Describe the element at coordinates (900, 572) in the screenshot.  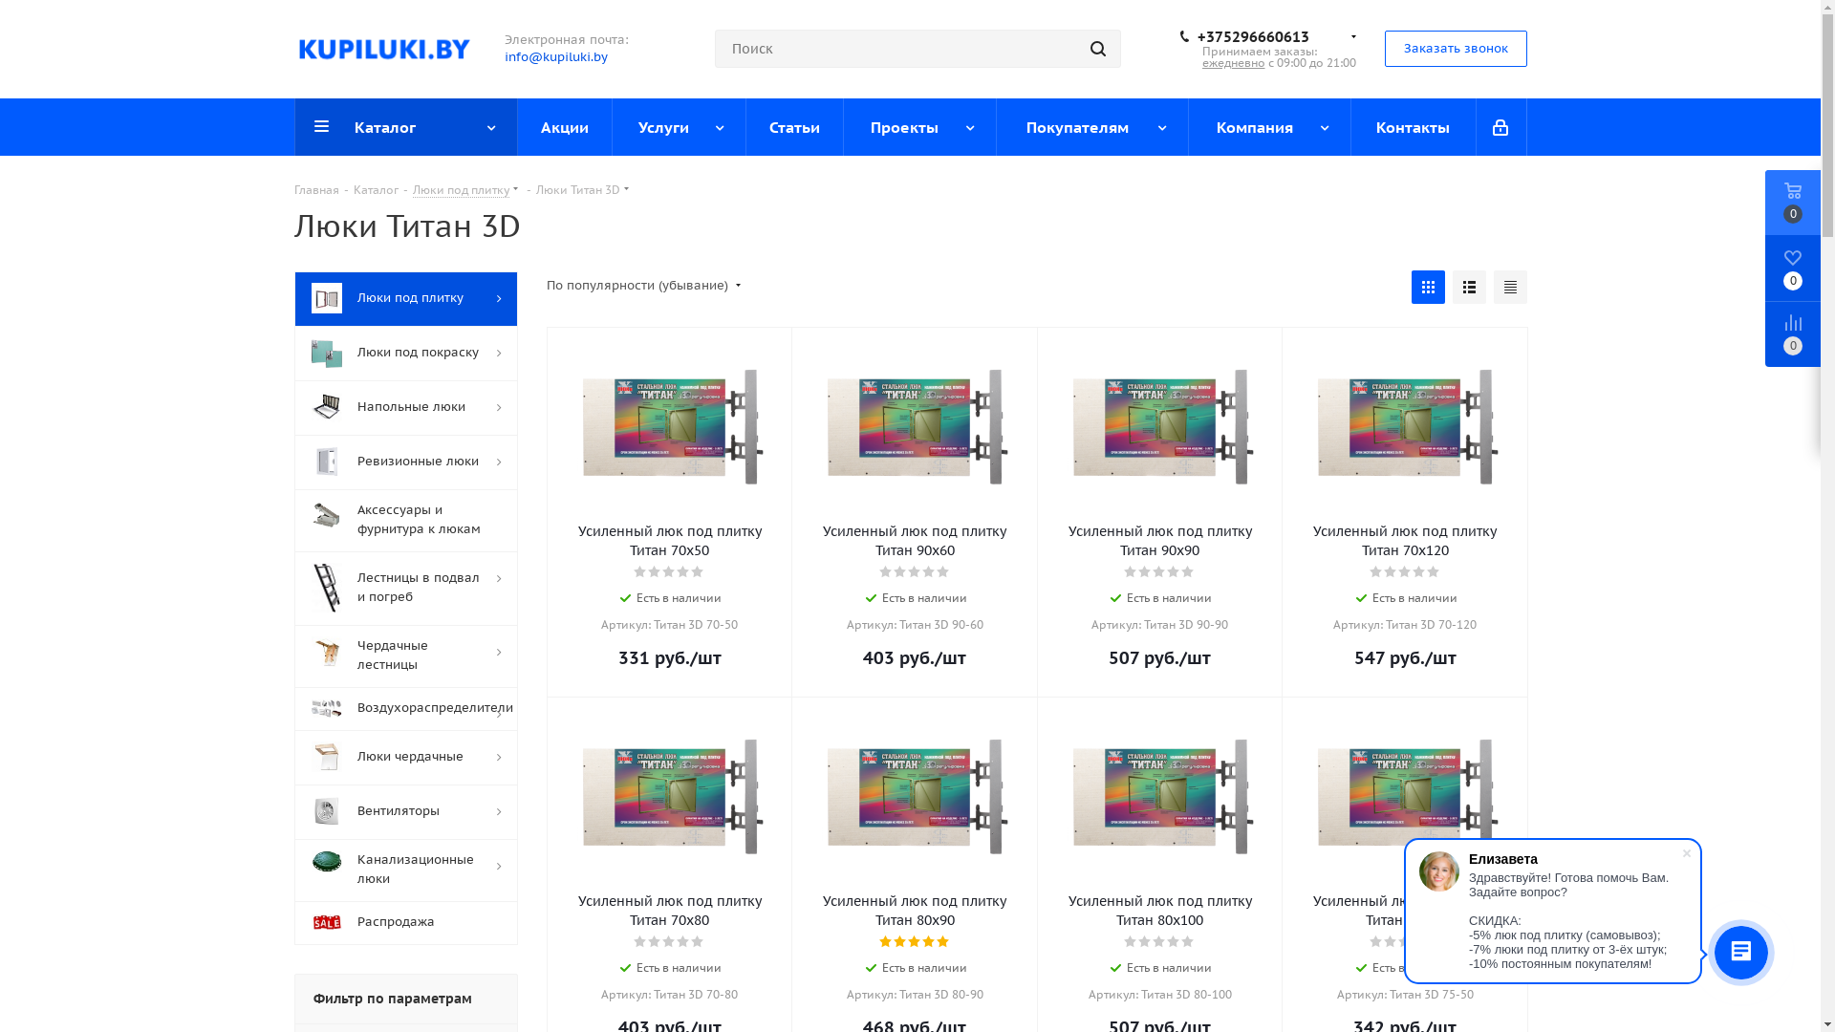
I see `2` at that location.